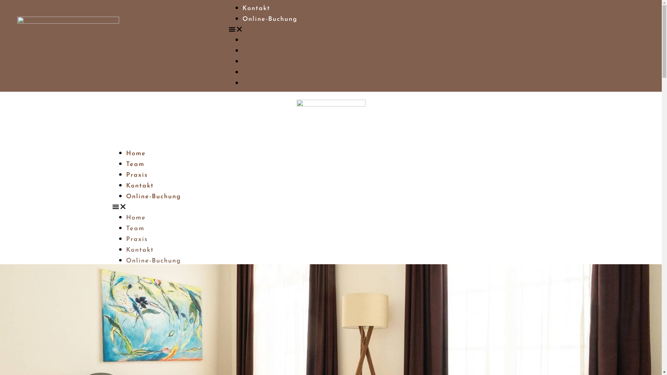  Describe the element at coordinates (256, 73) in the screenshot. I see `Kontakt` at that location.